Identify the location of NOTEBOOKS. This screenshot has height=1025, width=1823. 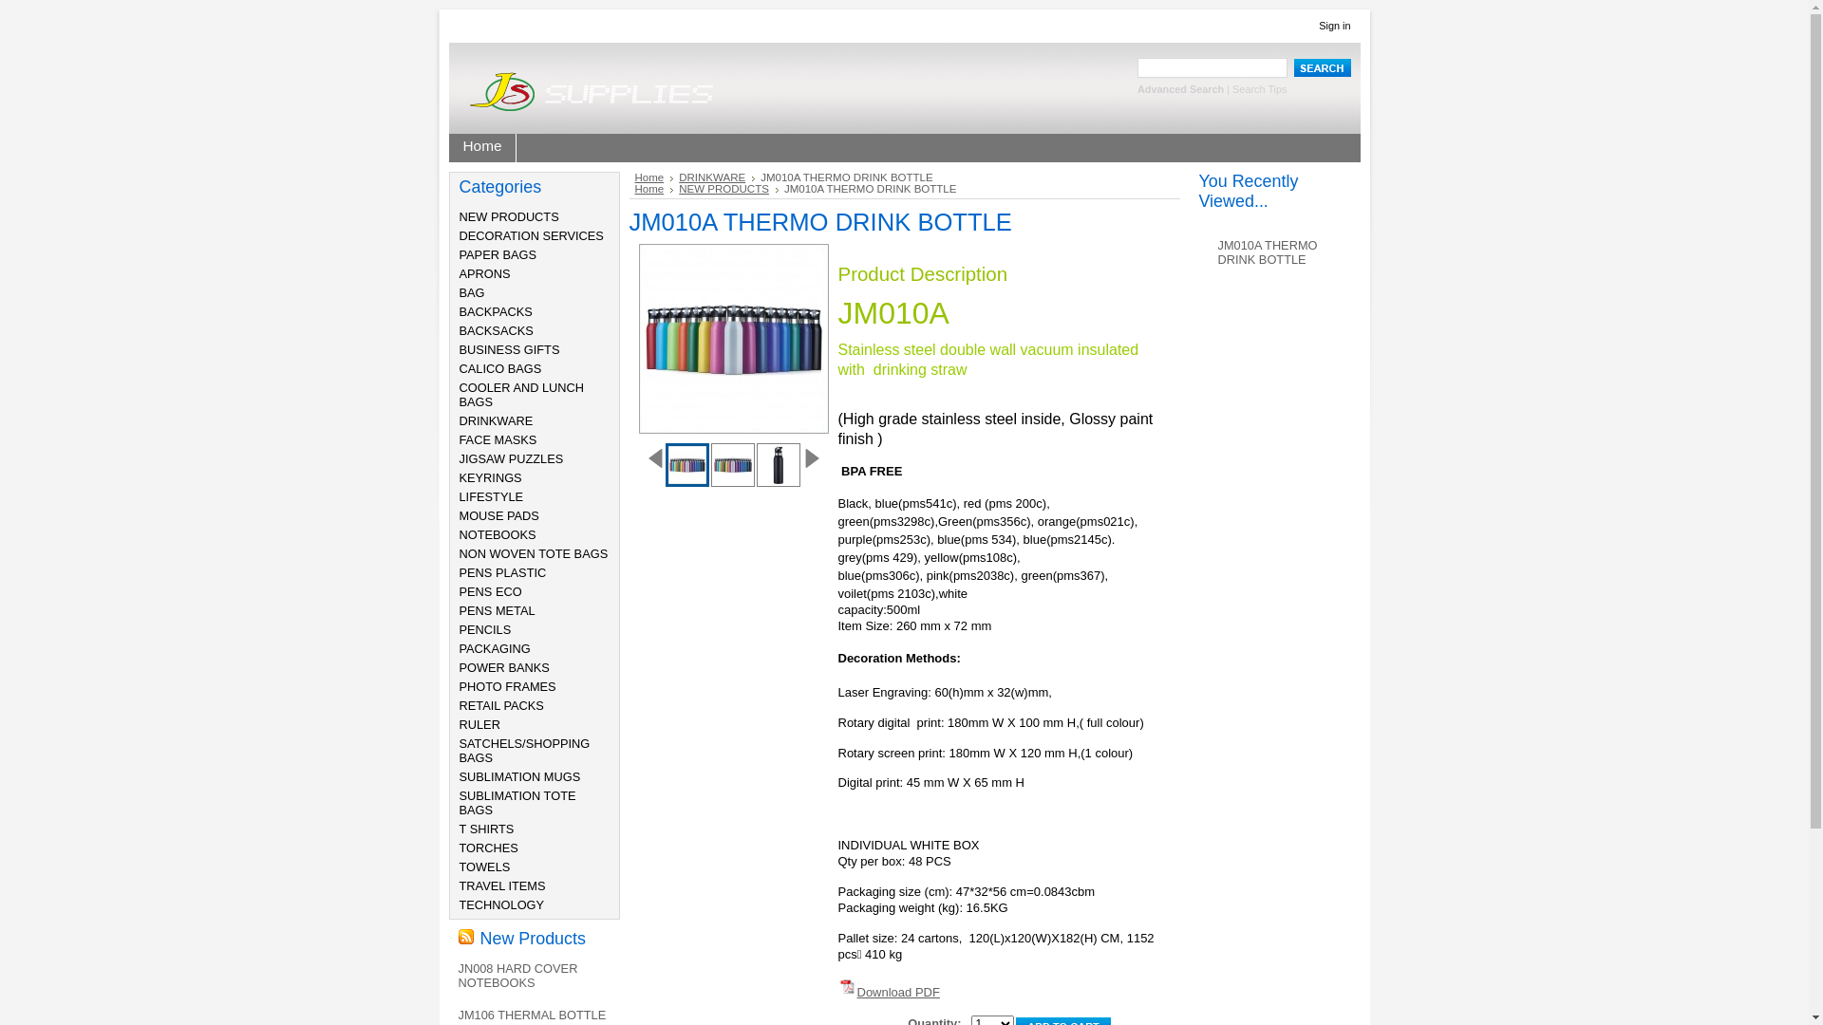
(498, 535).